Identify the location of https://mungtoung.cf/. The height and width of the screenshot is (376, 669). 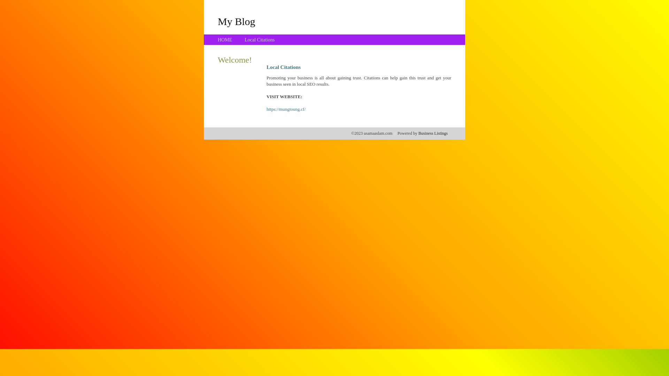
(286, 109).